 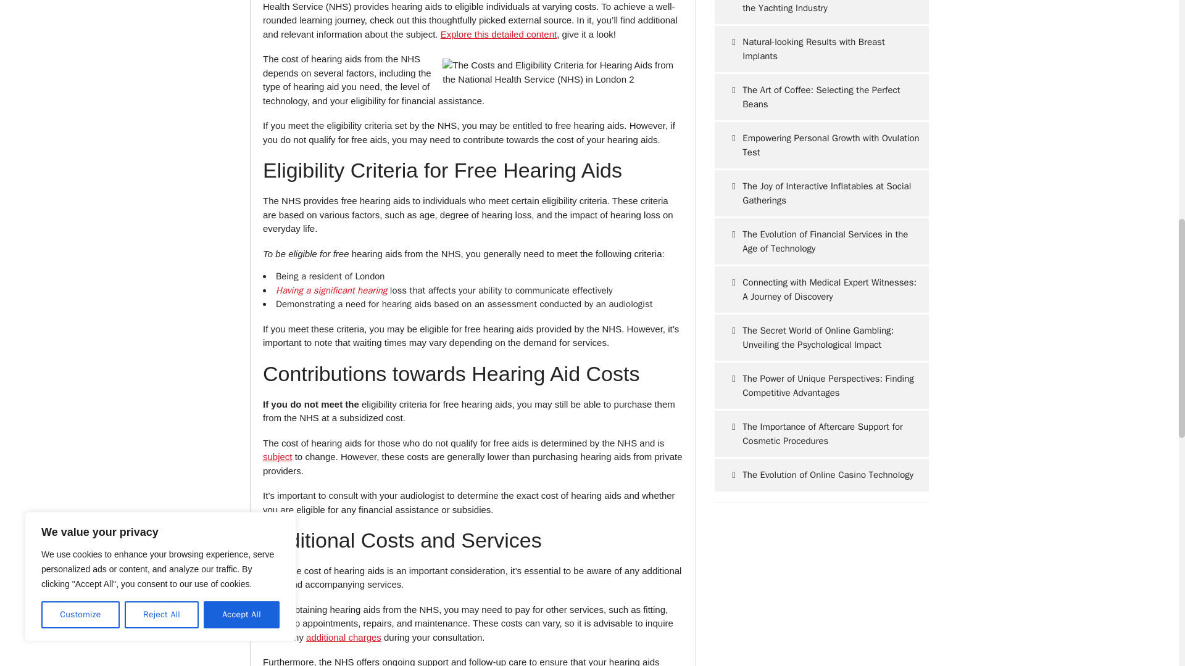 What do you see at coordinates (499, 34) in the screenshot?
I see `Explore this detailed content` at bounding box center [499, 34].